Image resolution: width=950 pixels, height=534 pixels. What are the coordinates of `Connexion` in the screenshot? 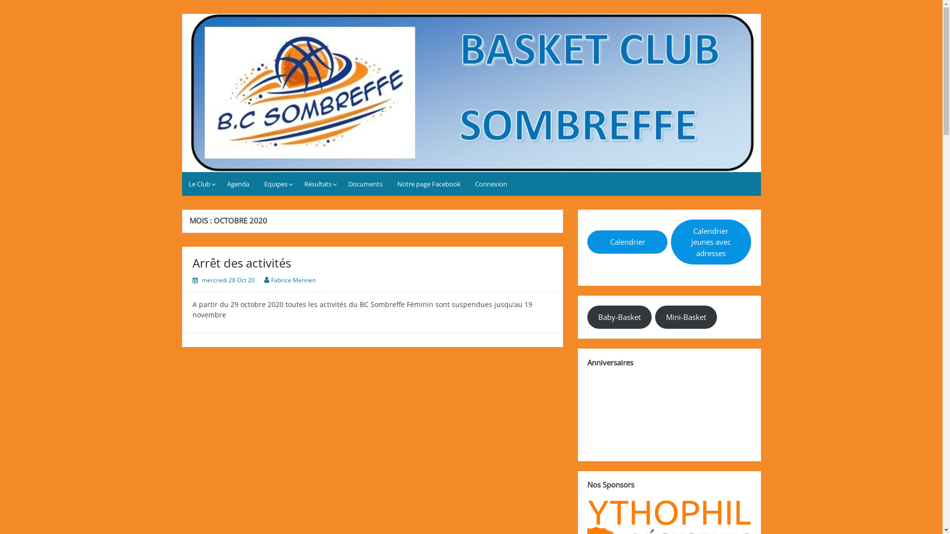 It's located at (491, 184).